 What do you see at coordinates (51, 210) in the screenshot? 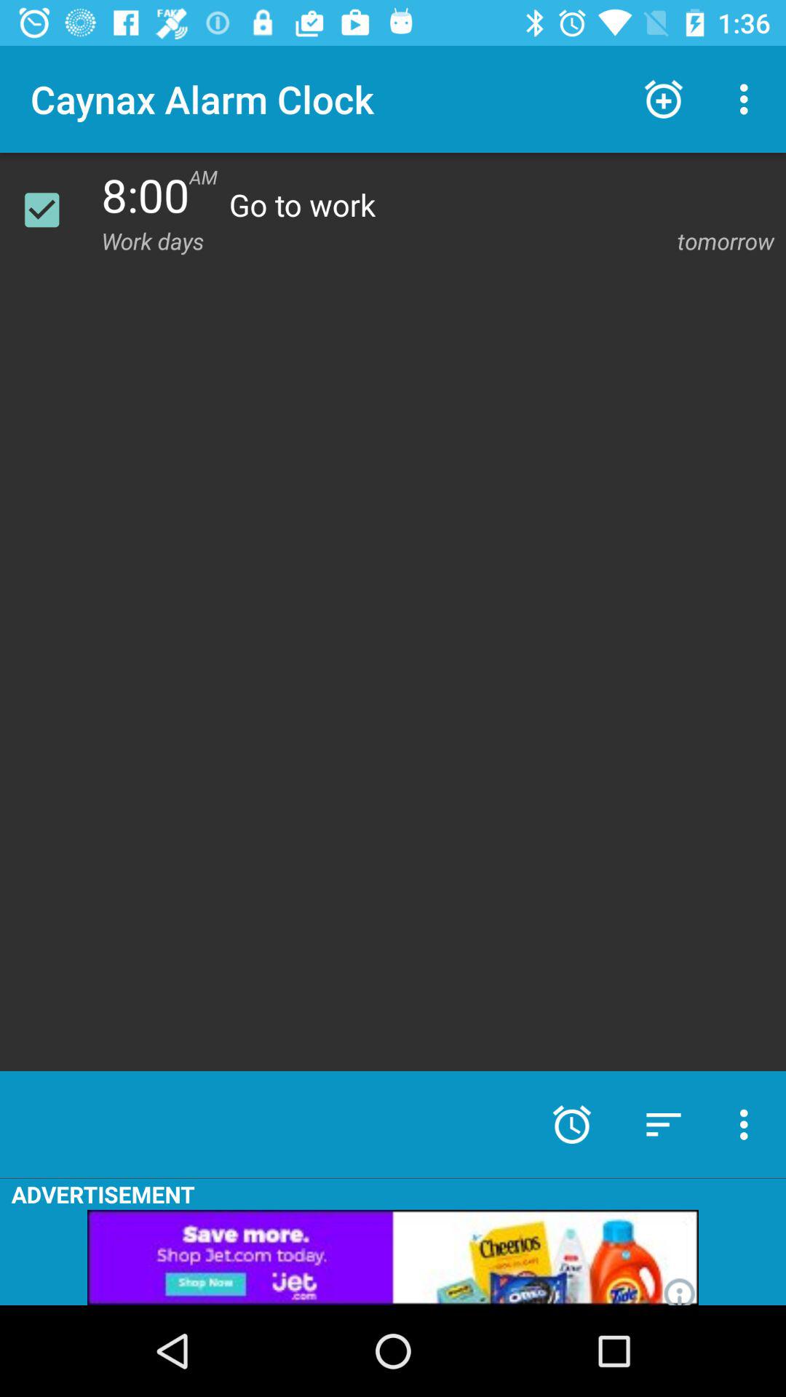
I see `uncheck alarm` at bounding box center [51, 210].